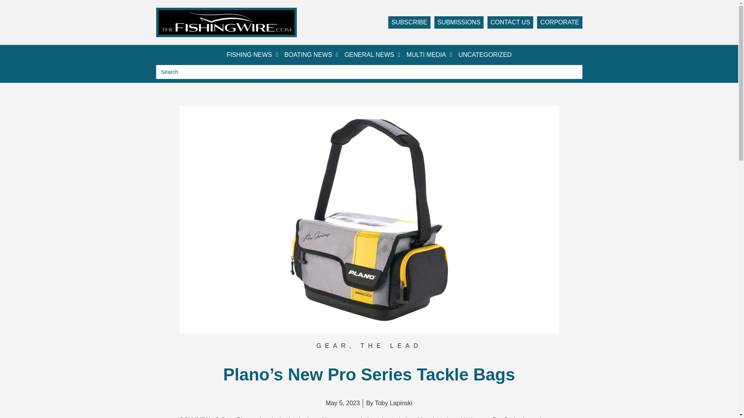  I want to click on MULTI MEDIA, so click(429, 55).